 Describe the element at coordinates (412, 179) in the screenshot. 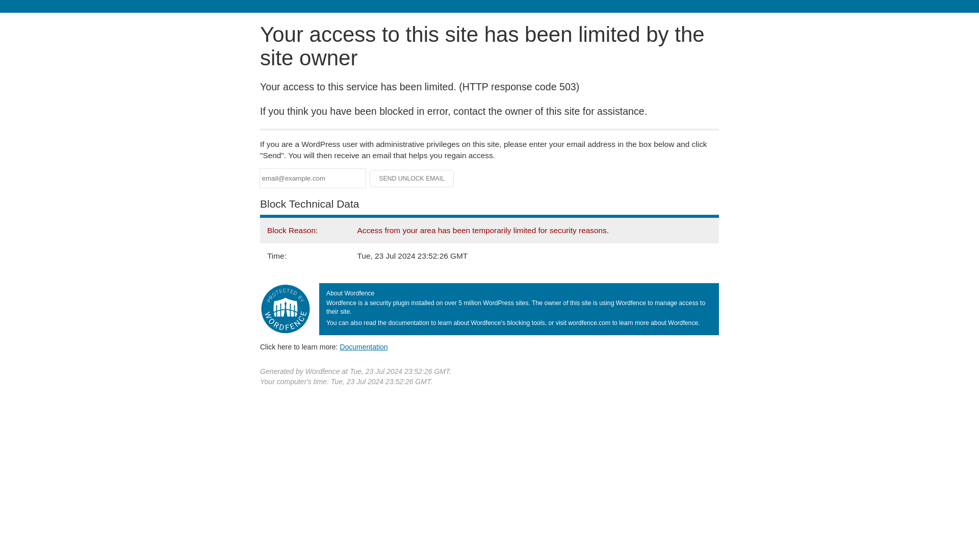

I see `Send Unlock Email` at that location.